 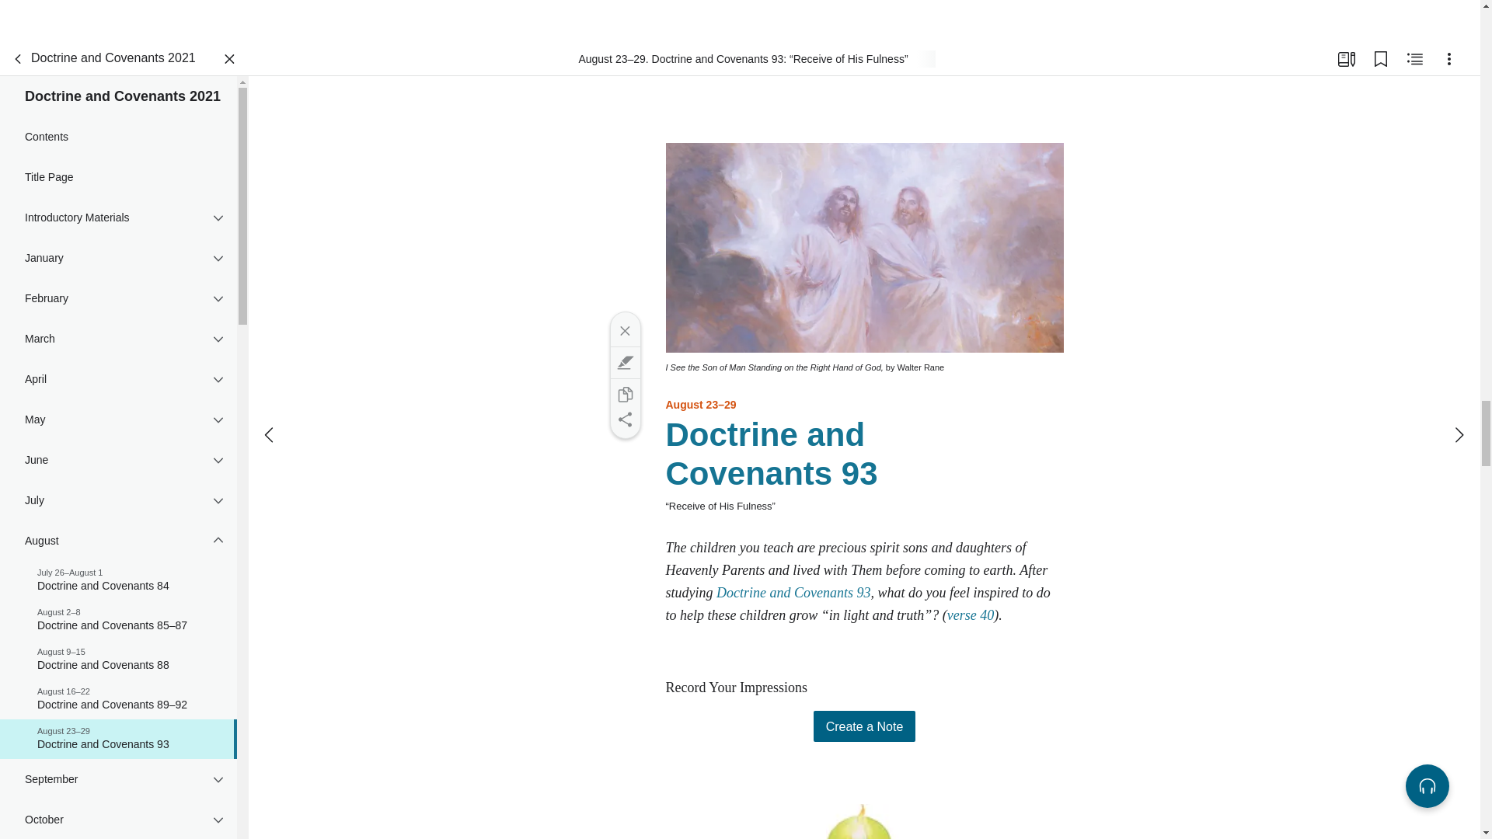 What do you see at coordinates (624, 419) in the screenshot?
I see `Share` at bounding box center [624, 419].